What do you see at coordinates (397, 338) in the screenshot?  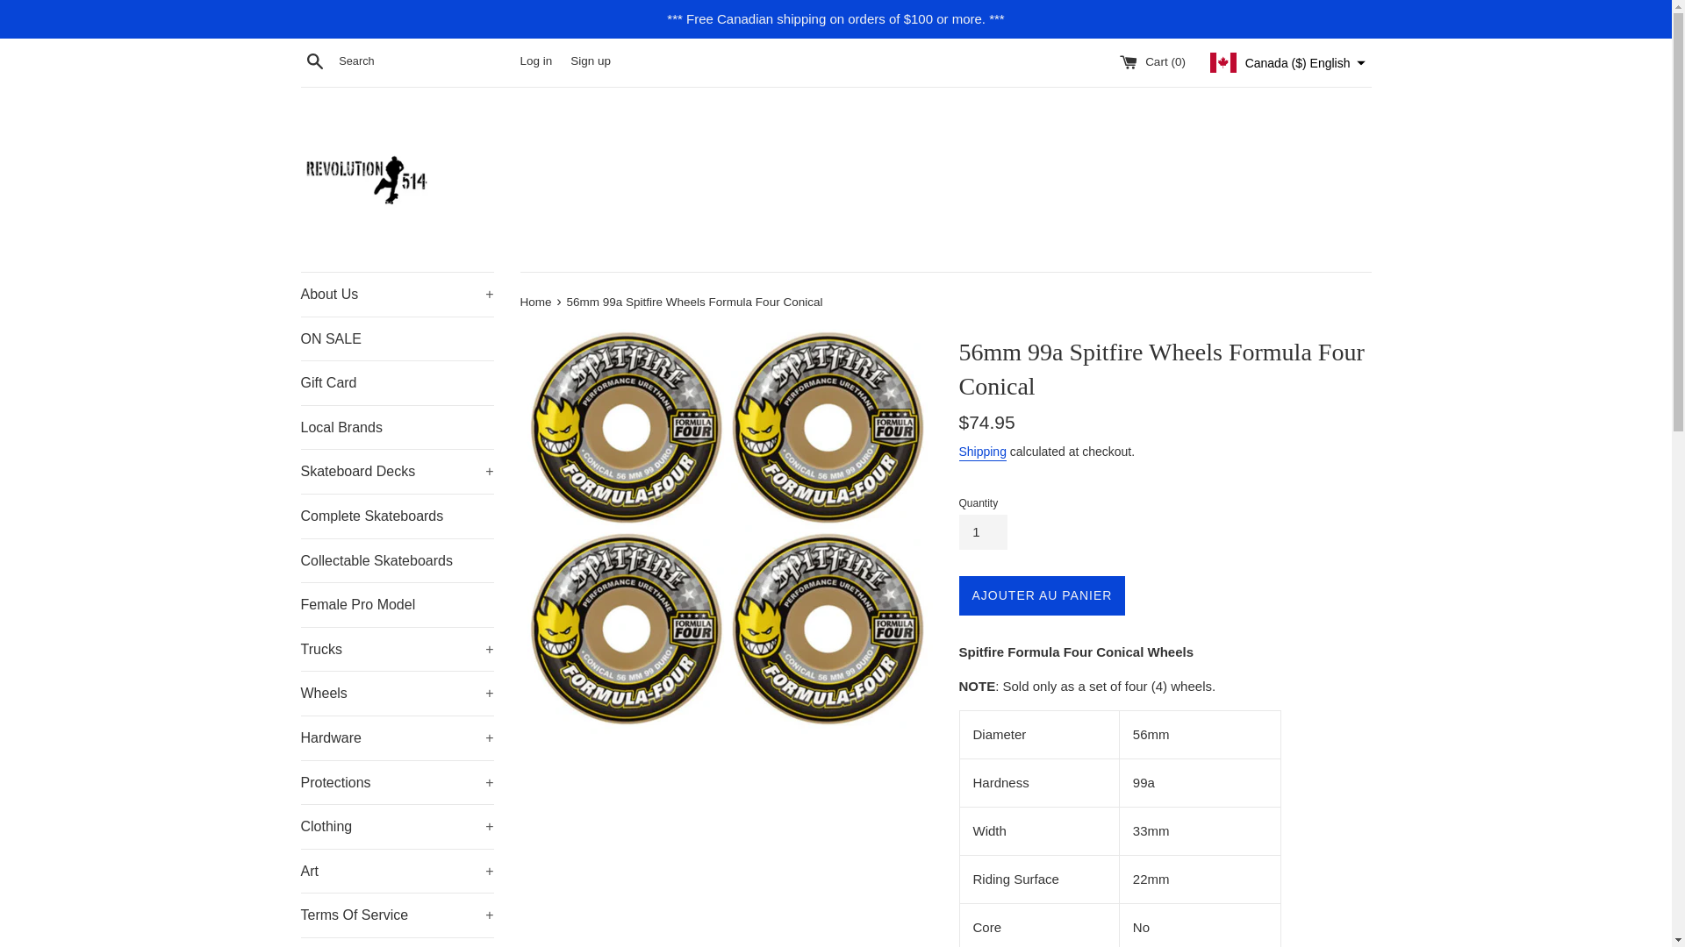 I see `ON SALE` at bounding box center [397, 338].